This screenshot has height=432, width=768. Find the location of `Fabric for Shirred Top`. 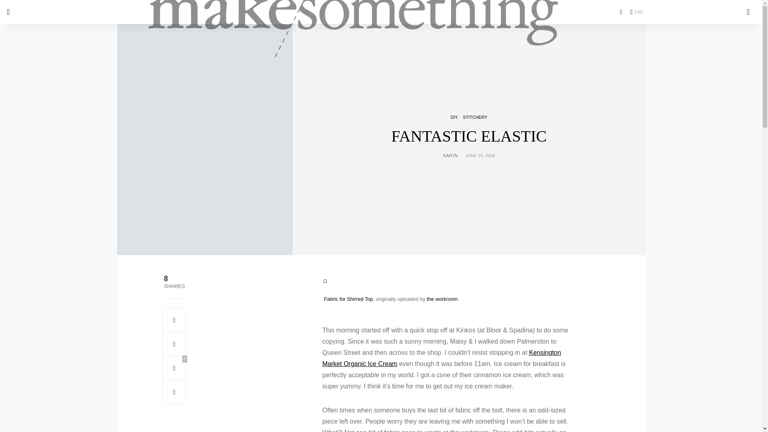

Fabric for Shirred Top is located at coordinates (349, 298).